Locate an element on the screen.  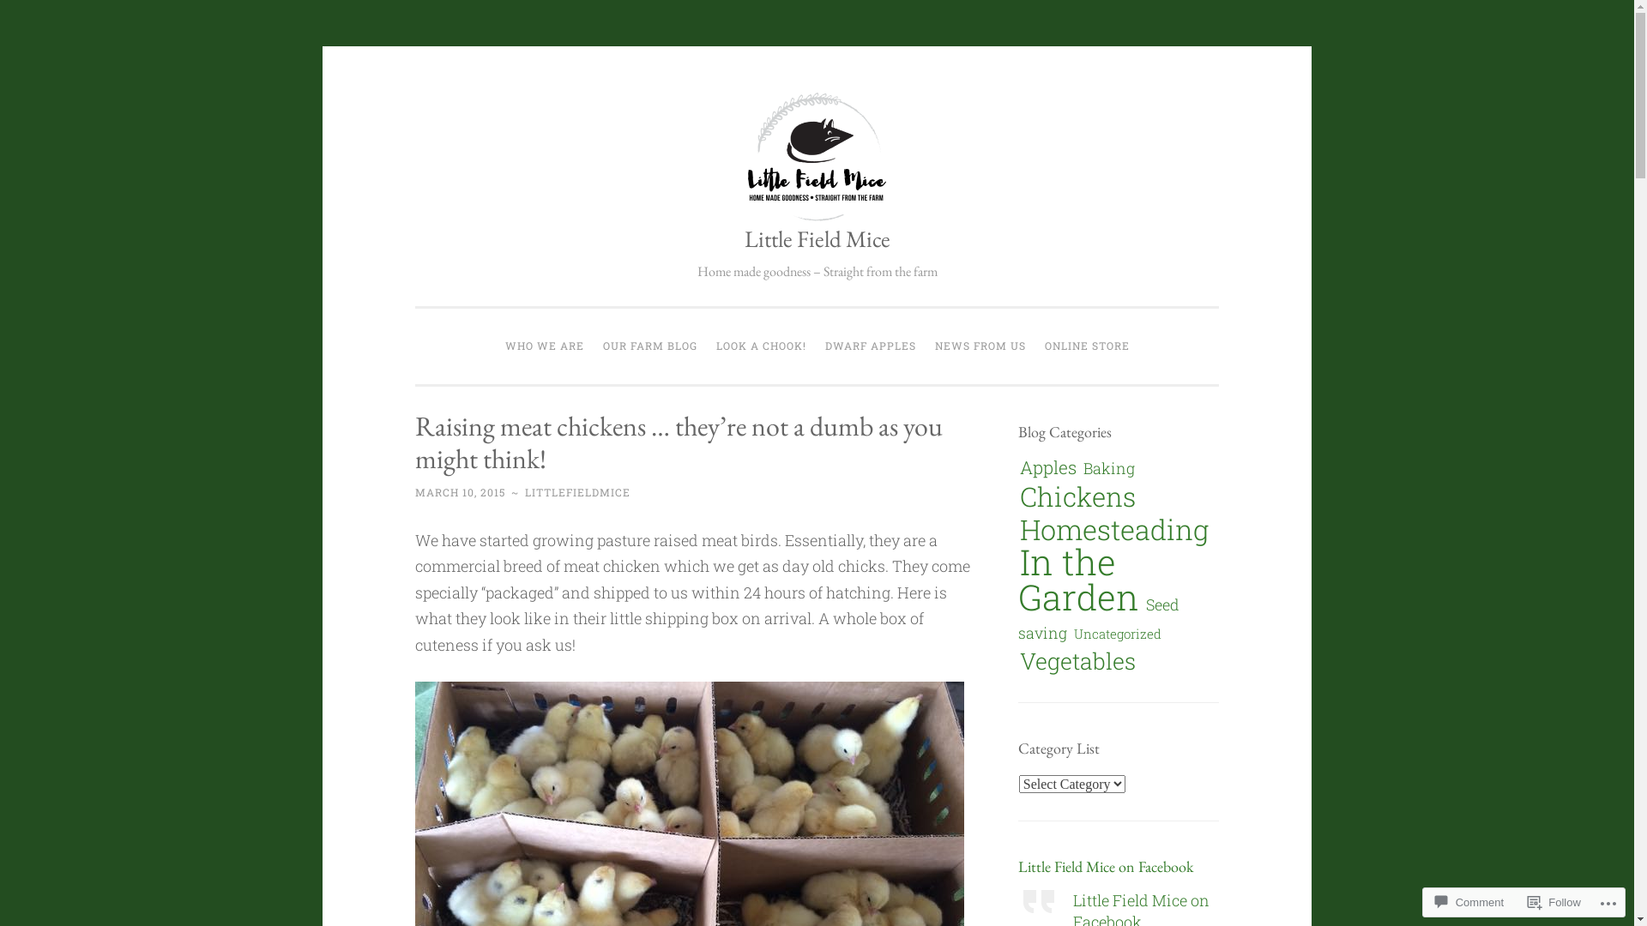
WHO WE ARE is located at coordinates (545, 346).